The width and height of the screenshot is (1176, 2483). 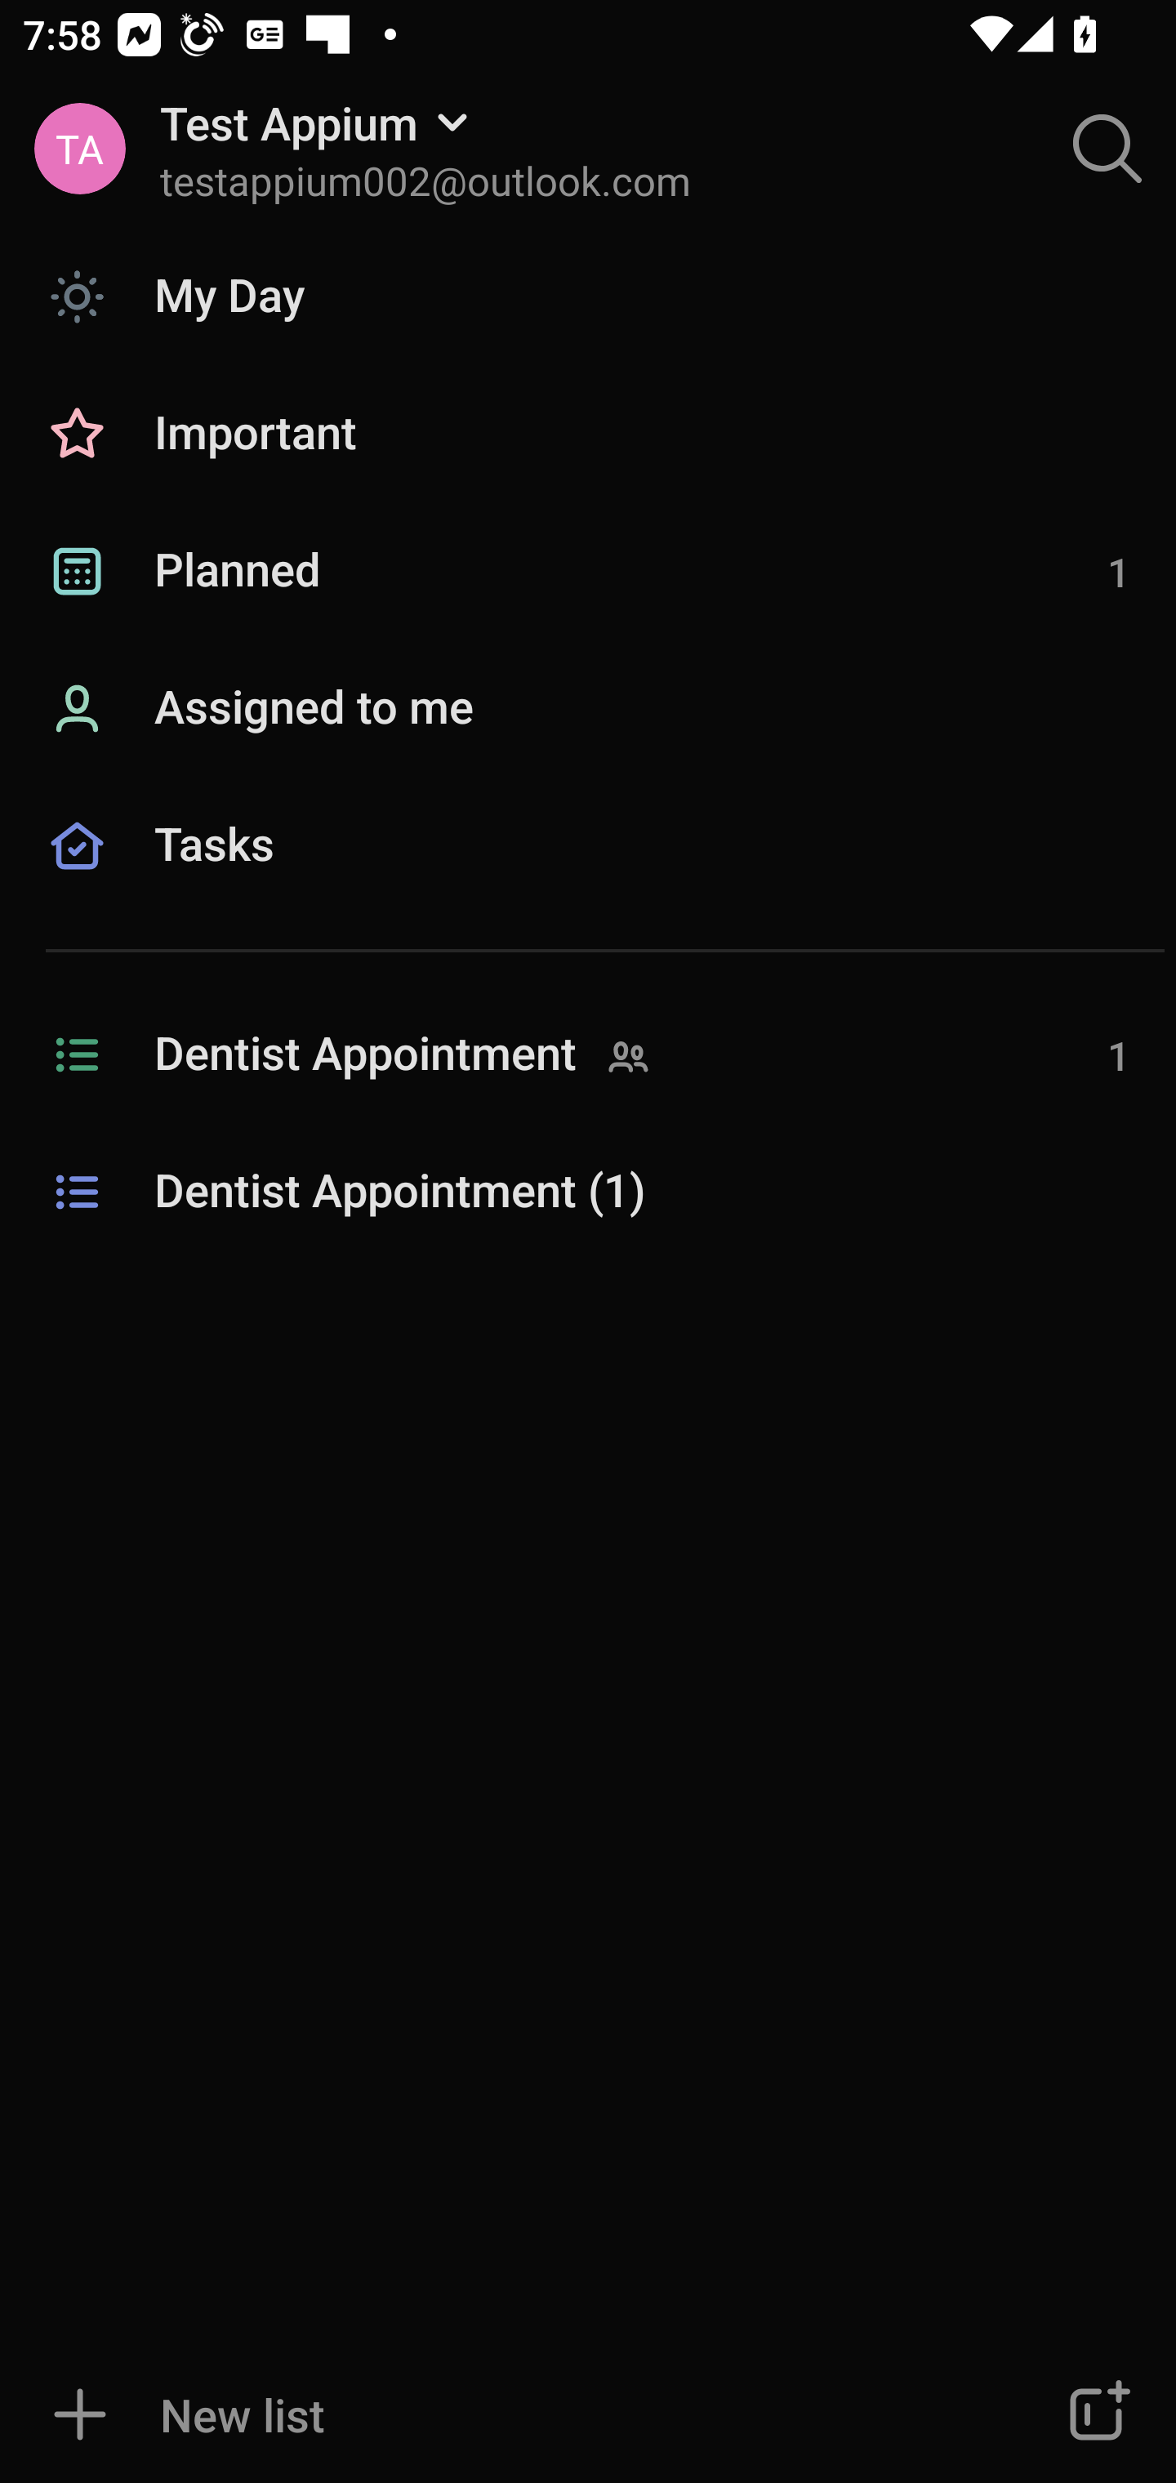 What do you see at coordinates (1107, 149) in the screenshot?
I see `Enter search` at bounding box center [1107, 149].